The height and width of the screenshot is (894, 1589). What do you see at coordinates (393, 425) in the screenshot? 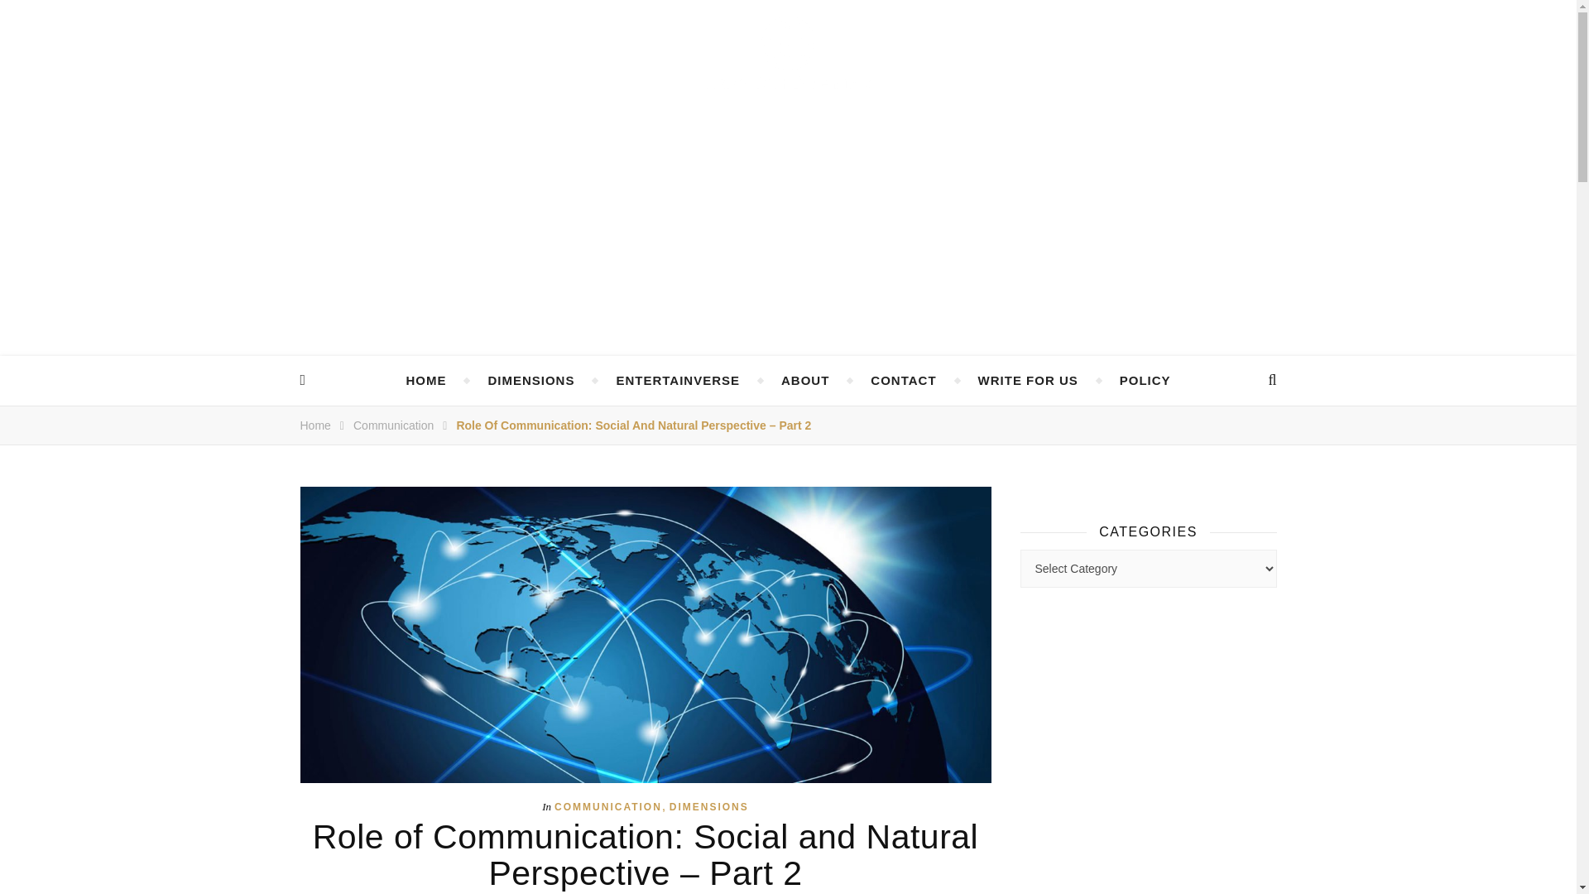
I see `Communication` at bounding box center [393, 425].